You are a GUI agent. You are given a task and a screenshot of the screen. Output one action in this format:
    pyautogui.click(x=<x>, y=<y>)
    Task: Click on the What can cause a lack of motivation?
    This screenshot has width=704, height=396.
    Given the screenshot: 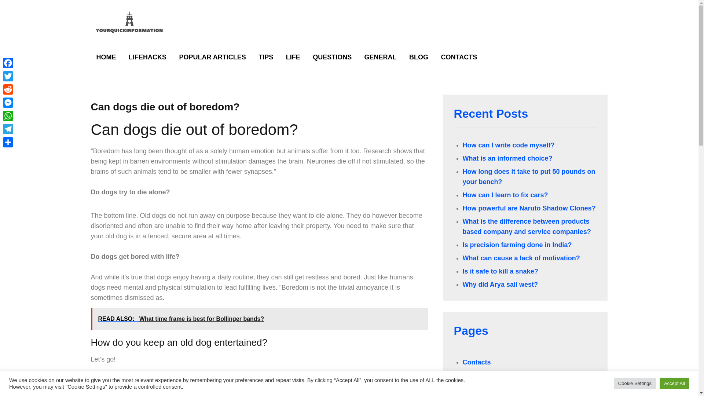 What is the action you would take?
    pyautogui.click(x=521, y=258)
    